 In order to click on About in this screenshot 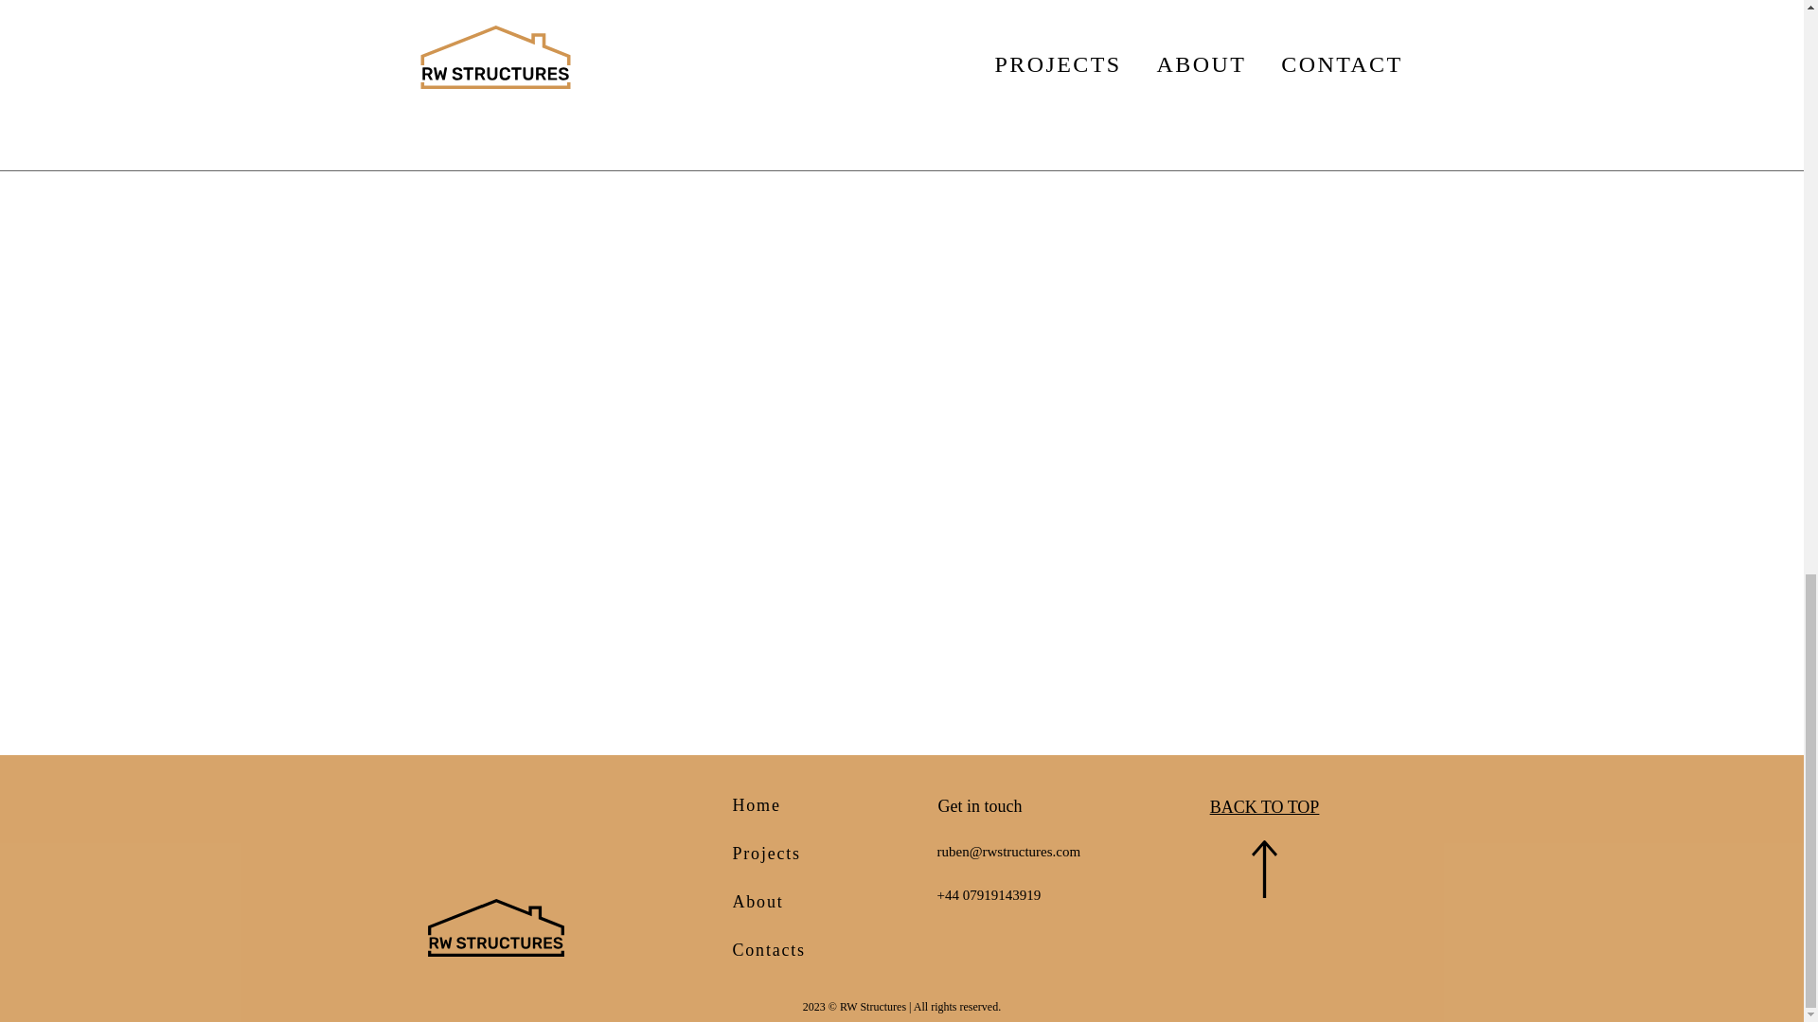, I will do `click(783, 901)`.